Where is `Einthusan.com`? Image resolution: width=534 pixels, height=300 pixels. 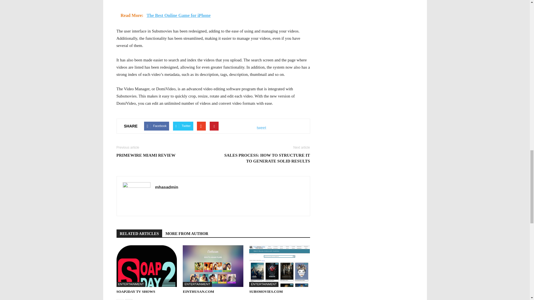 Einthusan.com is located at coordinates (198, 292).